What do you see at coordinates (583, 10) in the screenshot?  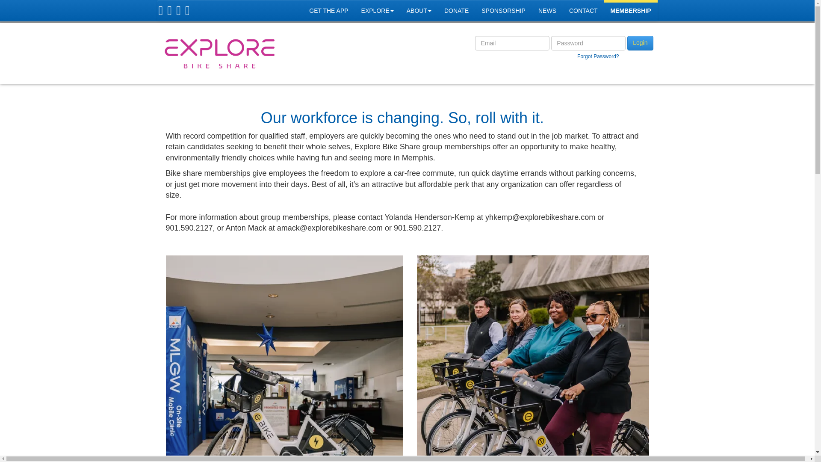 I see `CONTACT` at bounding box center [583, 10].